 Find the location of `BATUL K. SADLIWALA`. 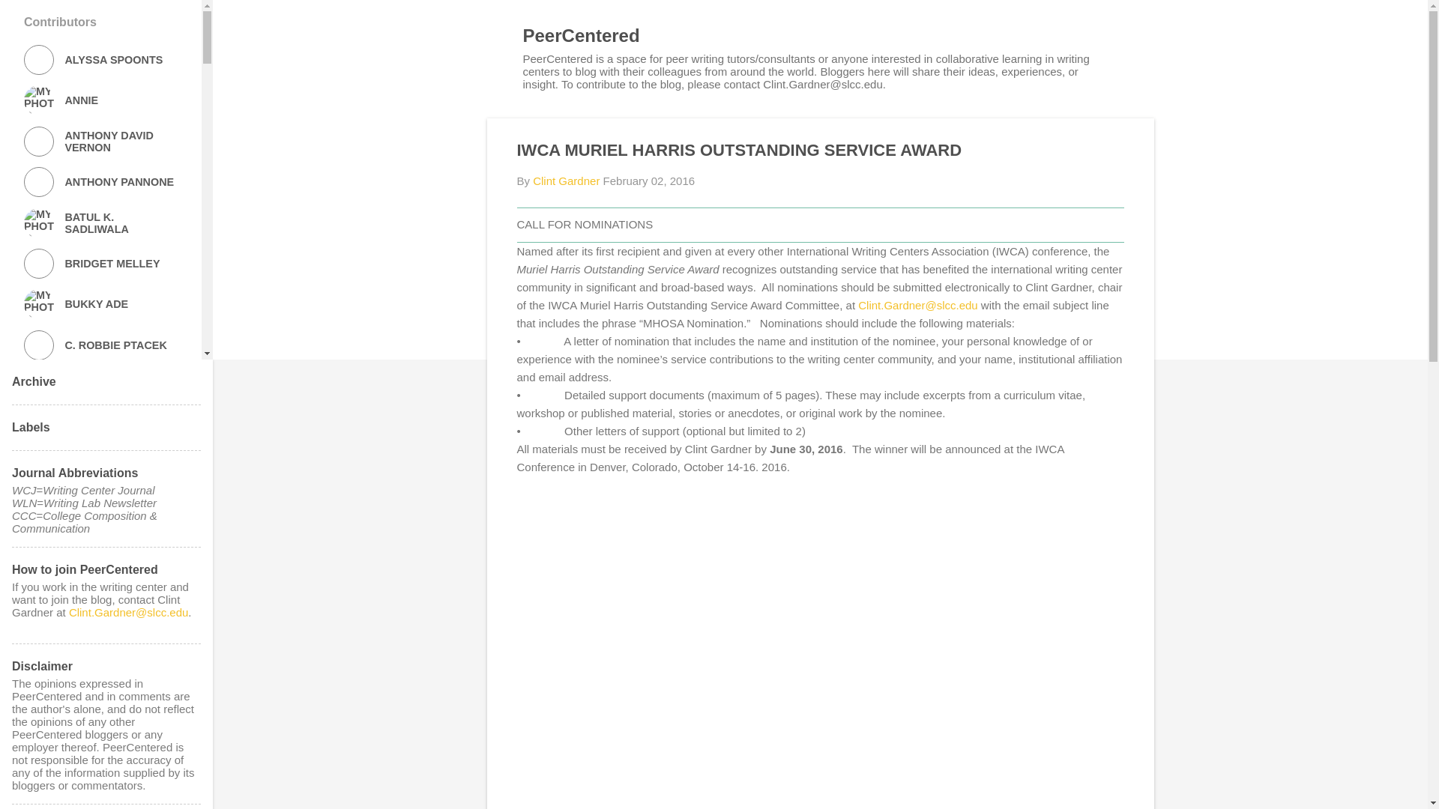

BATUL K. SADLIWALA is located at coordinates (100, 222).